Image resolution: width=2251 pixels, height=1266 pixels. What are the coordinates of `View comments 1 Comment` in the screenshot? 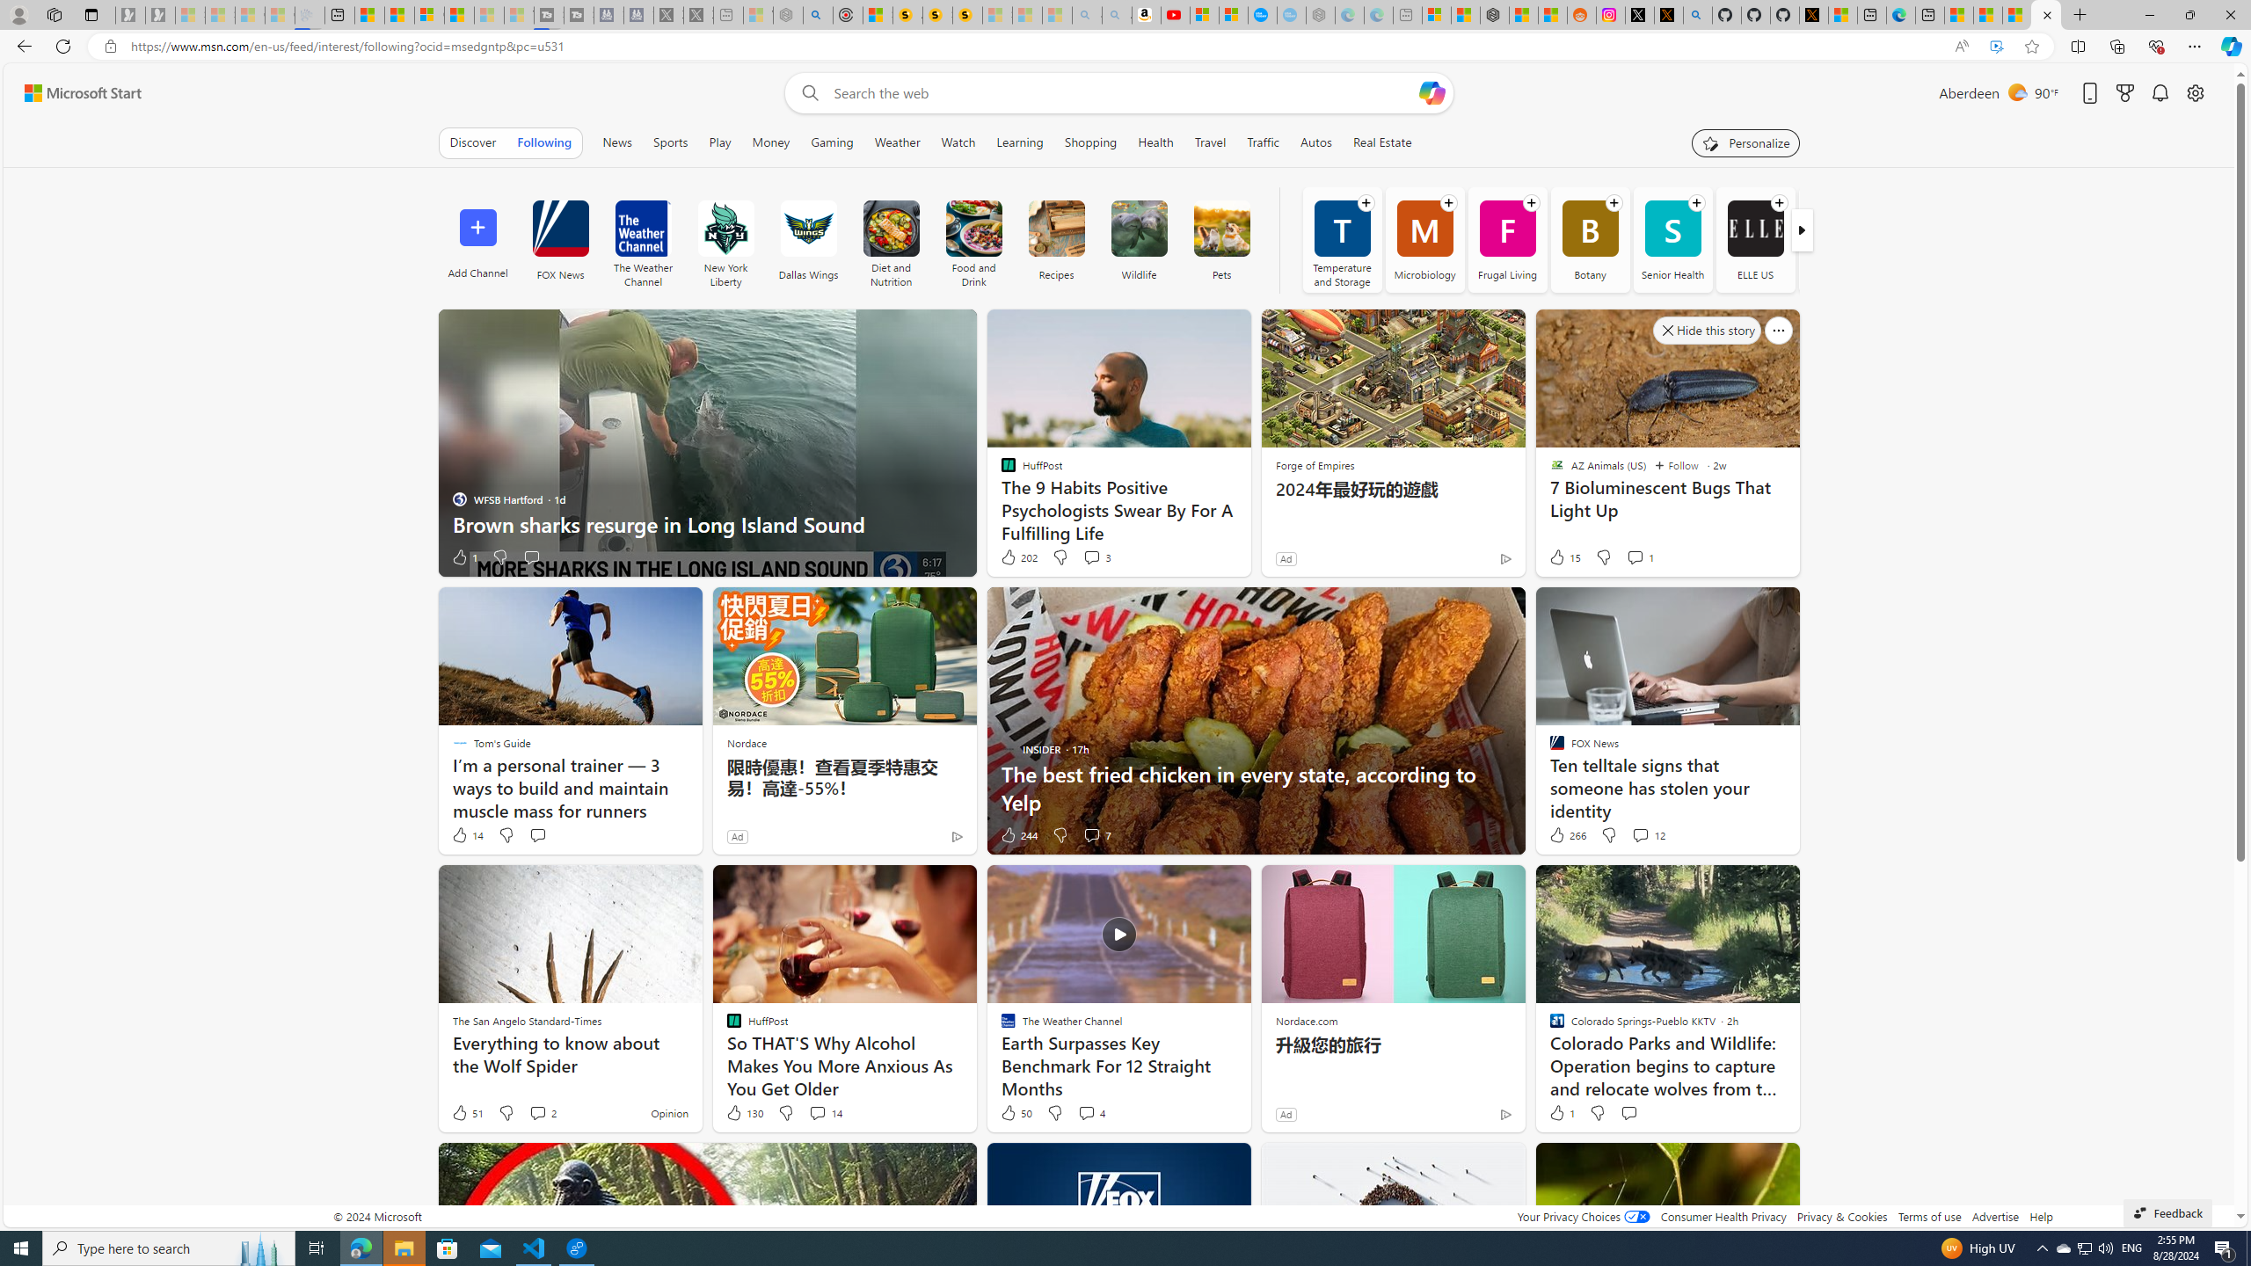 It's located at (1634, 557).